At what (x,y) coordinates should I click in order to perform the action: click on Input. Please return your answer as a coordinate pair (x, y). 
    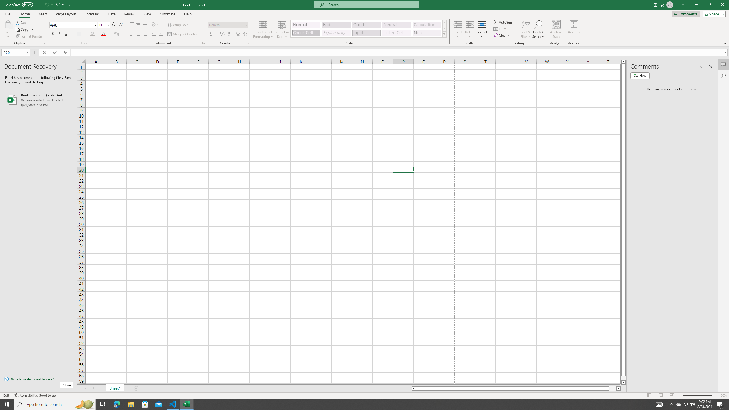
    Looking at the image, I should click on (366, 32).